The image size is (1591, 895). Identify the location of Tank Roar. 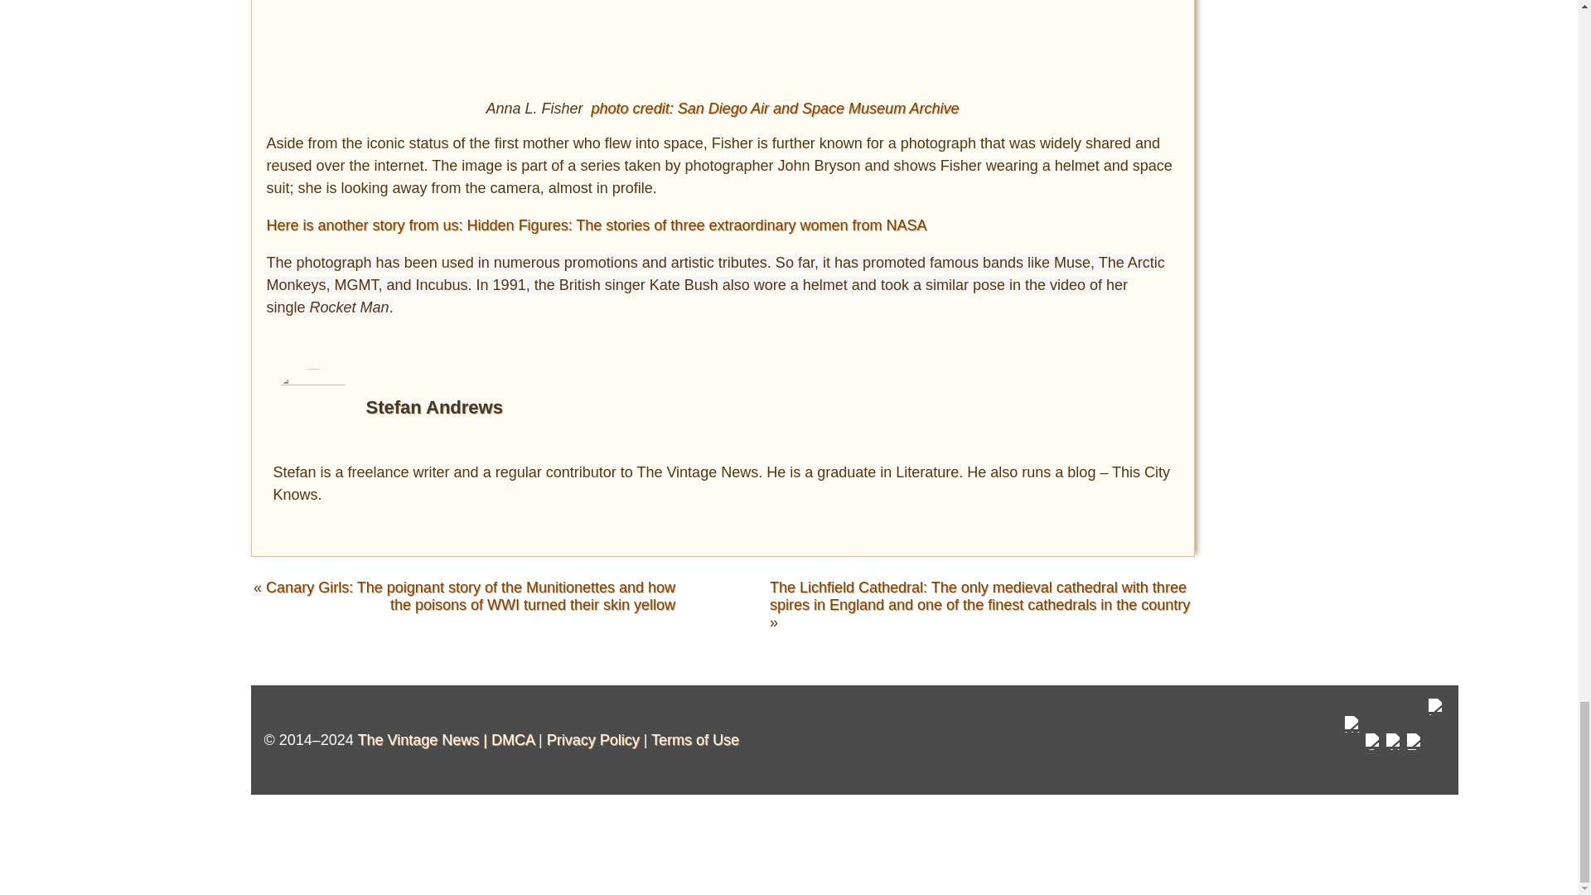
(1415, 757).